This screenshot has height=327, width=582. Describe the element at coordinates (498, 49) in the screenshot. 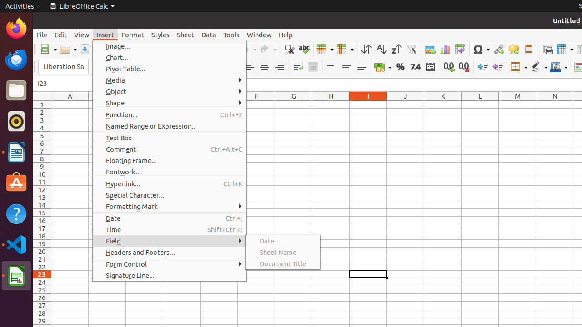

I see `Hyperlink` at that location.